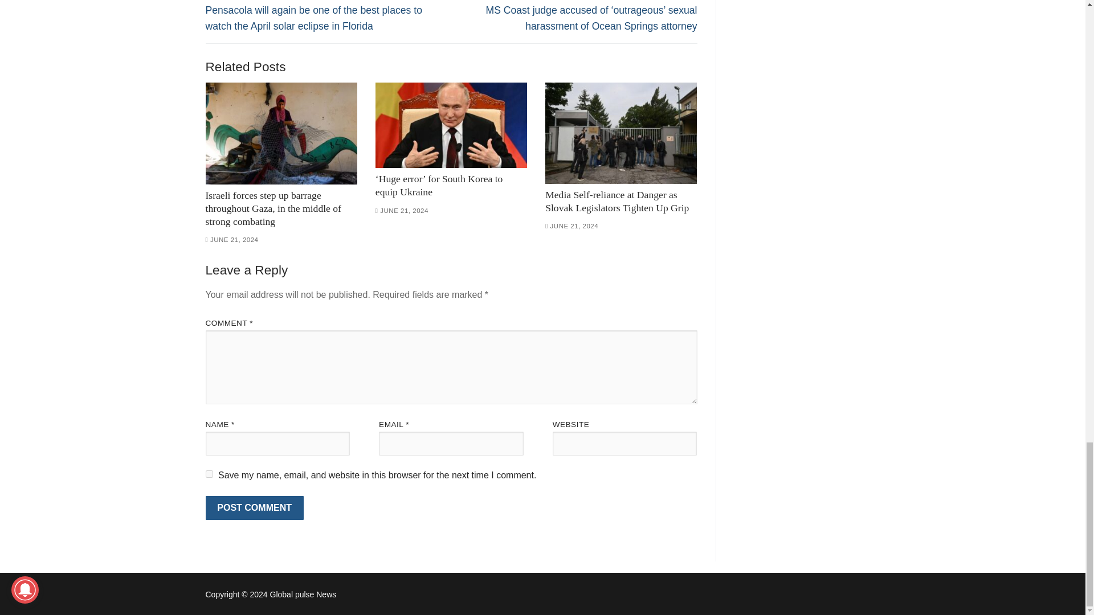 The image size is (1094, 615). I want to click on JUNE 21, 2024, so click(231, 239).